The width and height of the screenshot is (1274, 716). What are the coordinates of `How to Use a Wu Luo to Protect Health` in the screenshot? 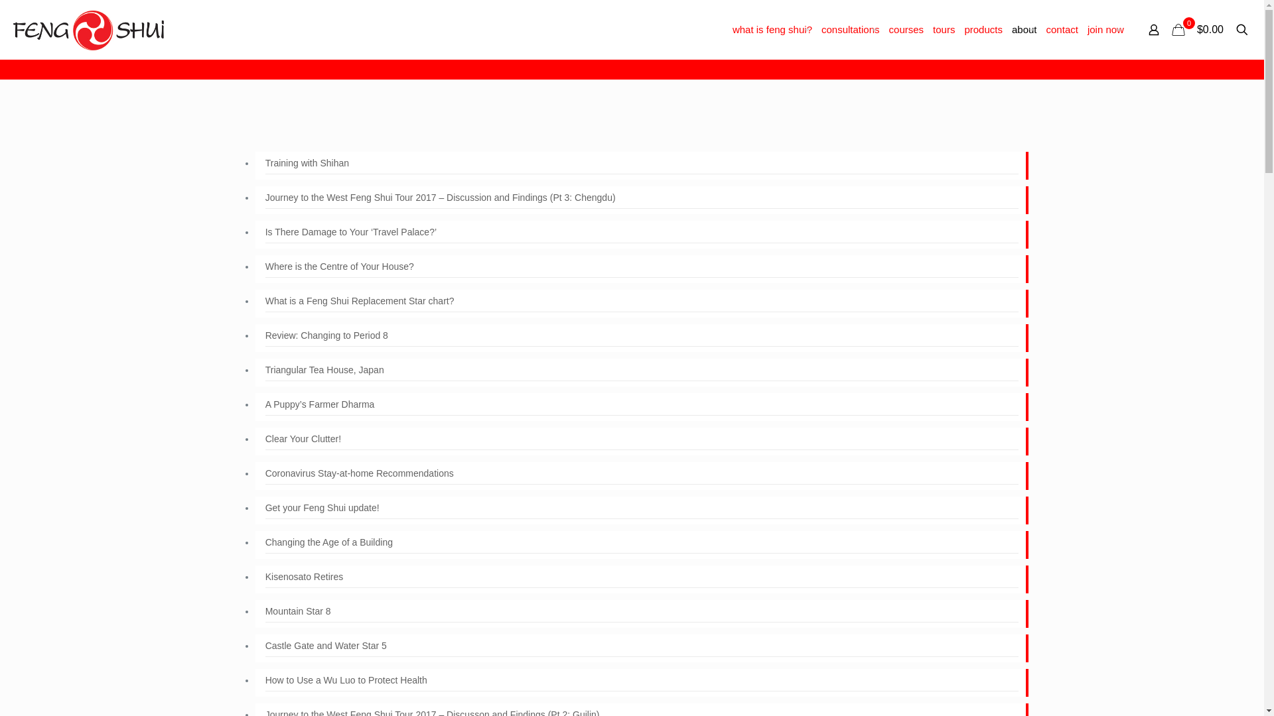 It's located at (642, 682).